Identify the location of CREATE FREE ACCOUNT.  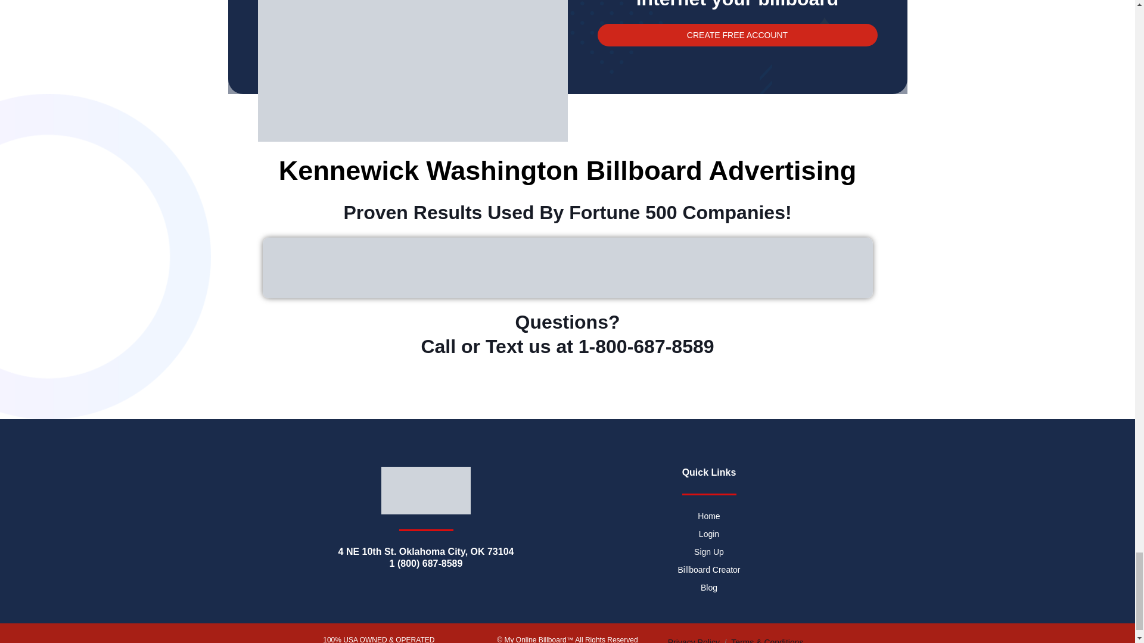
(737, 35).